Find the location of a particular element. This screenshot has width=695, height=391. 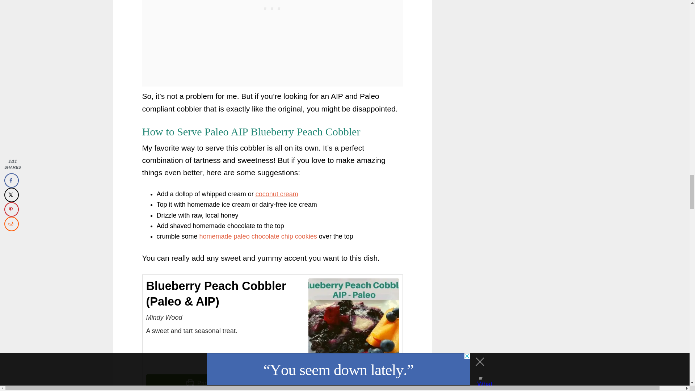

Print Recipe is located at coordinates (208, 382).